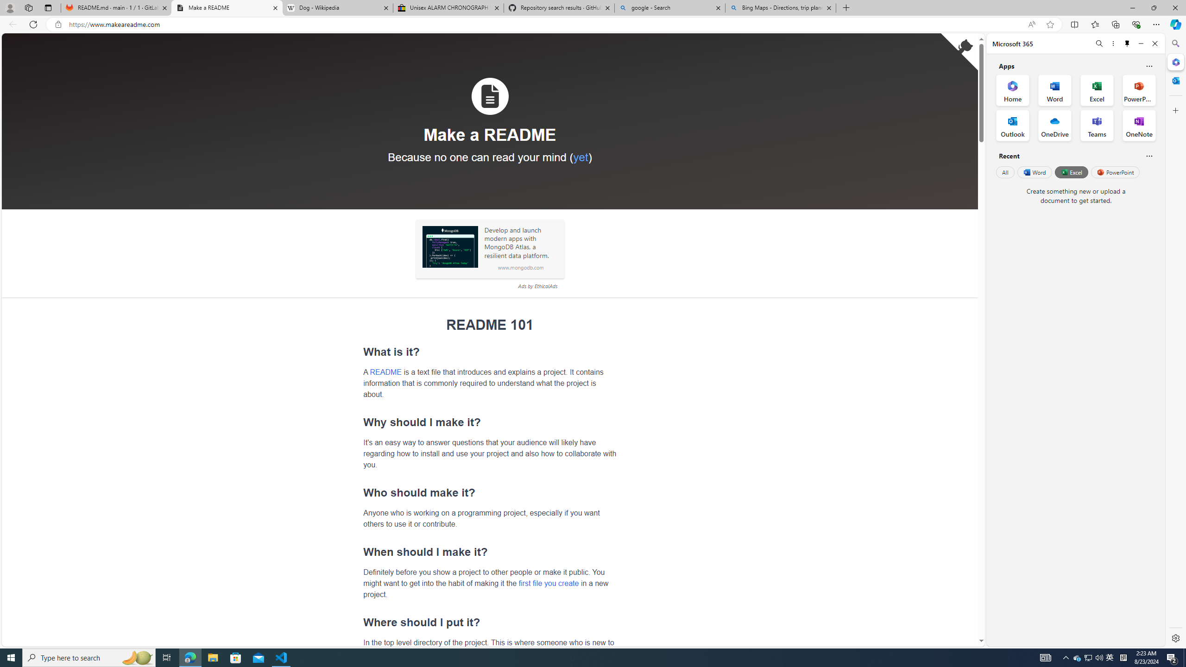 This screenshot has width=1186, height=667. Describe the element at coordinates (537, 286) in the screenshot. I see `Ads by EthicalAds` at that location.